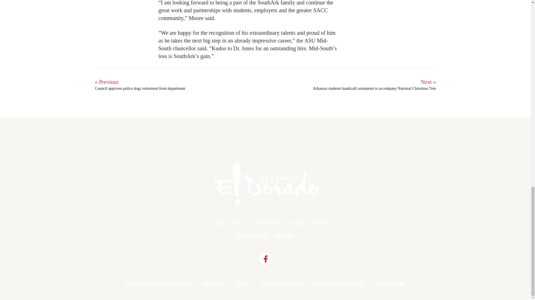 Image resolution: width=535 pixels, height=300 pixels. What do you see at coordinates (243, 283) in the screenshot?
I see `News` at bounding box center [243, 283].